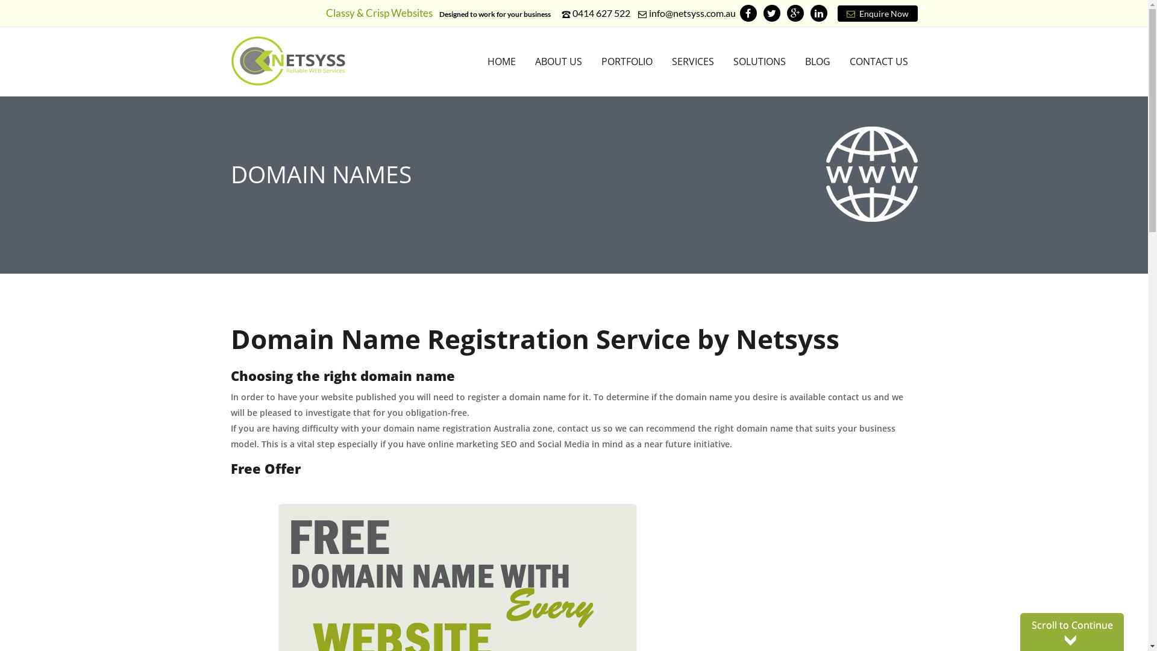 The width and height of the screenshot is (1157, 651). What do you see at coordinates (759, 61) in the screenshot?
I see `SOLUTIONS` at bounding box center [759, 61].